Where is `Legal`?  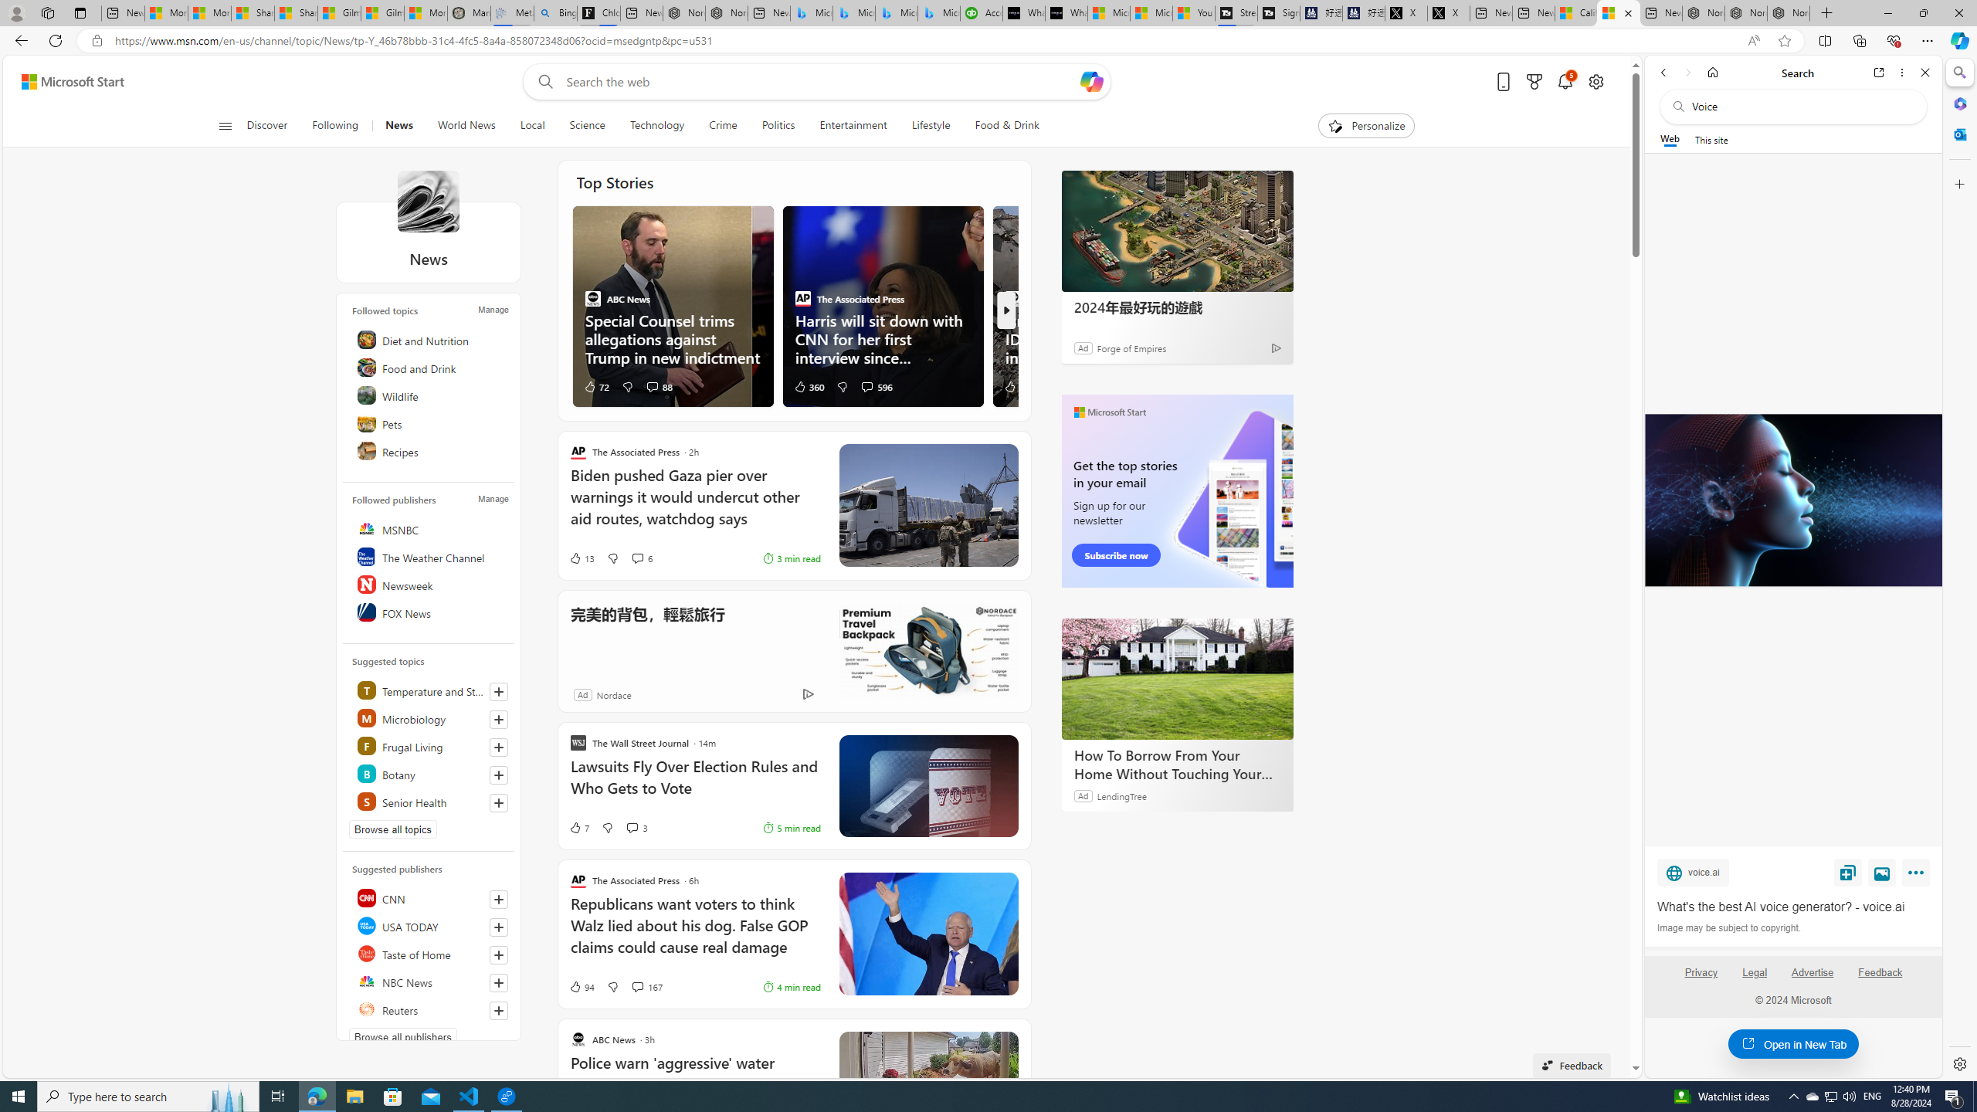 Legal is located at coordinates (1755, 972).